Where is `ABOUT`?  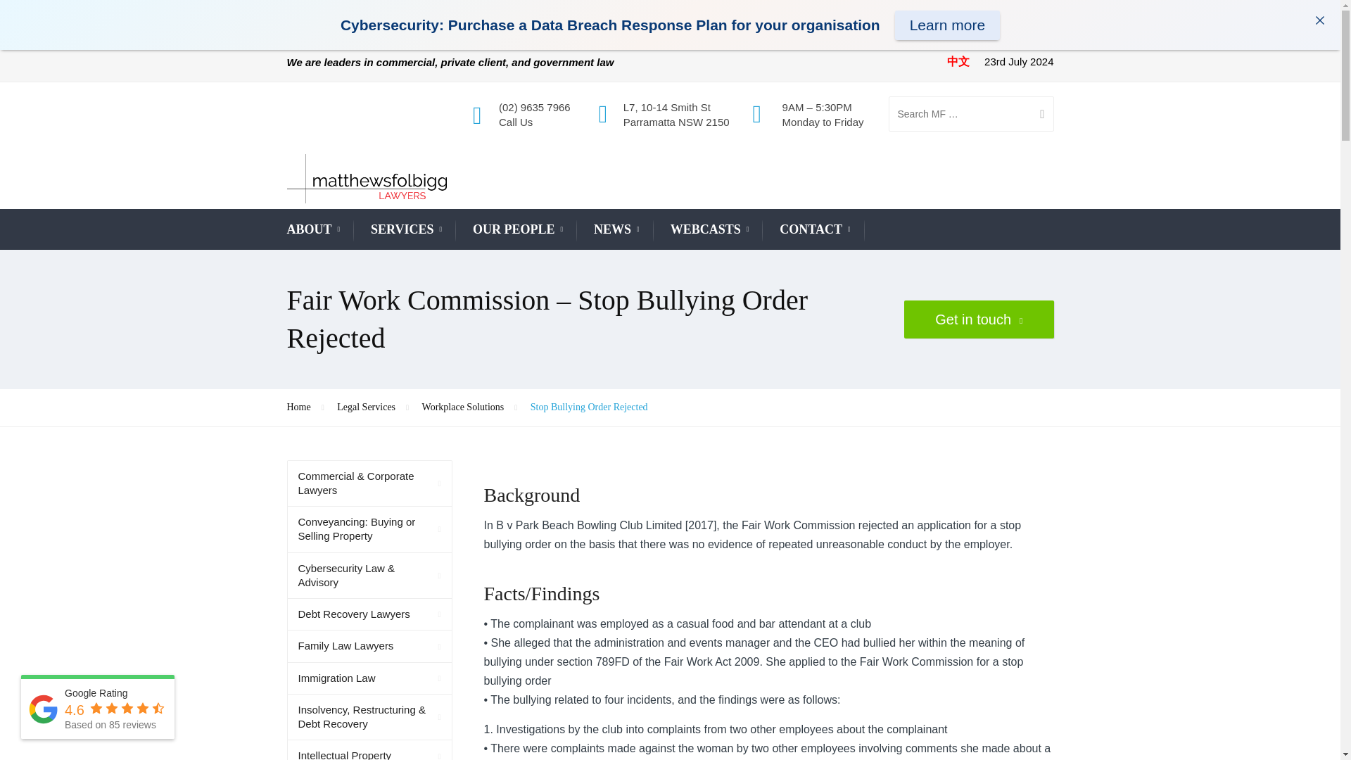
ABOUT is located at coordinates (313, 231).